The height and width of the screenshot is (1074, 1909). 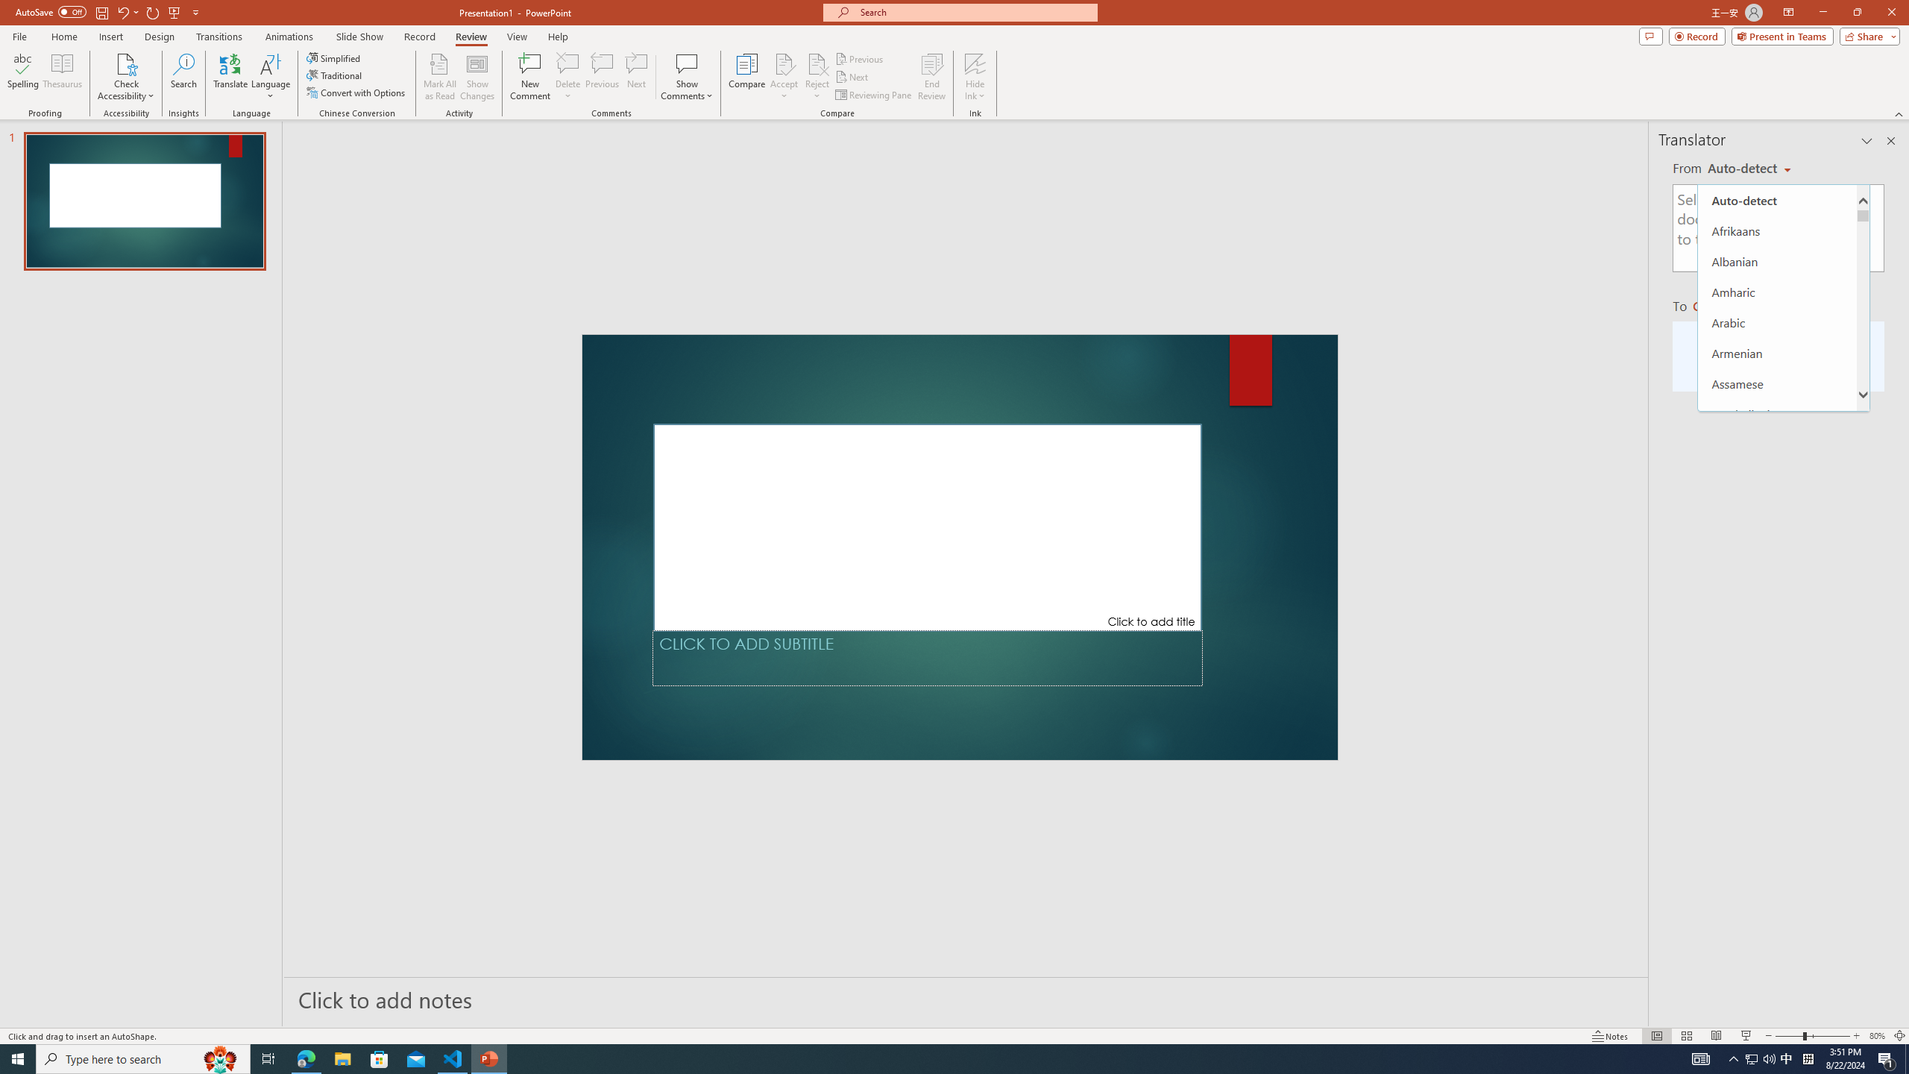 I want to click on Amharic, so click(x=1776, y=292).